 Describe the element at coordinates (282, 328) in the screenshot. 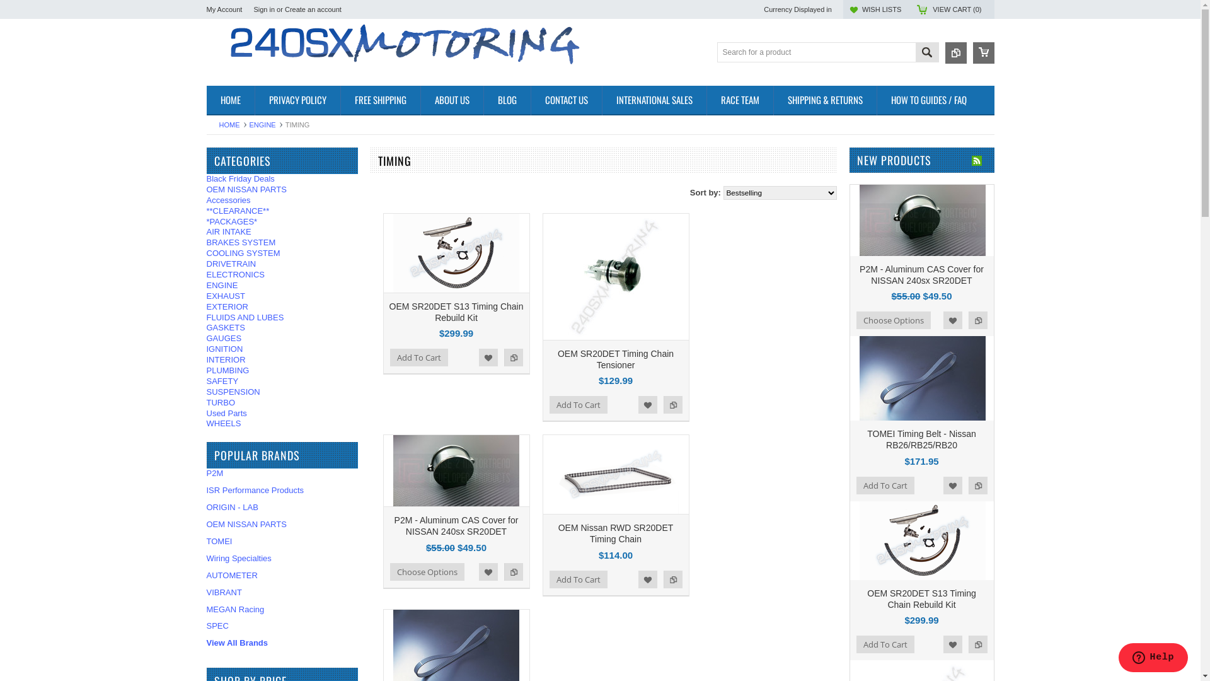

I see `GASKETS` at that location.